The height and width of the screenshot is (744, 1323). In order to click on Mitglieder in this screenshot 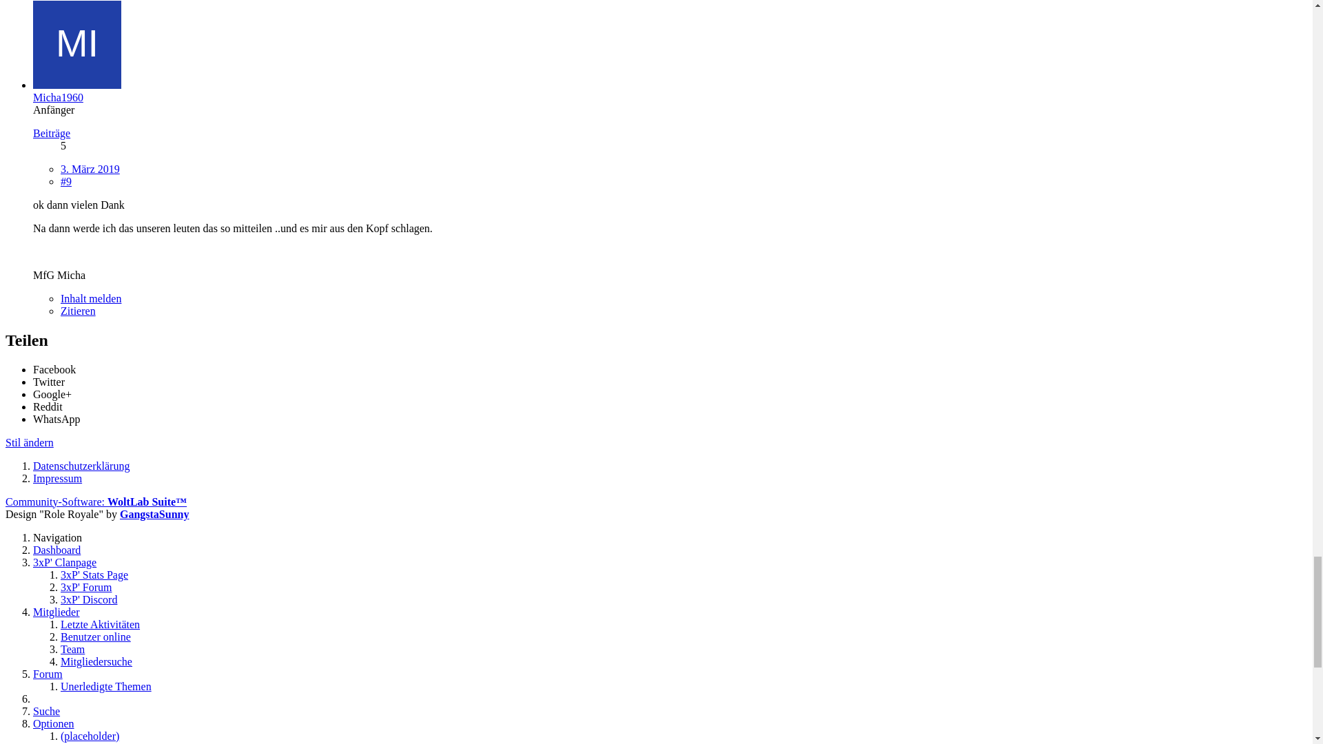, I will do `click(57, 79)`.